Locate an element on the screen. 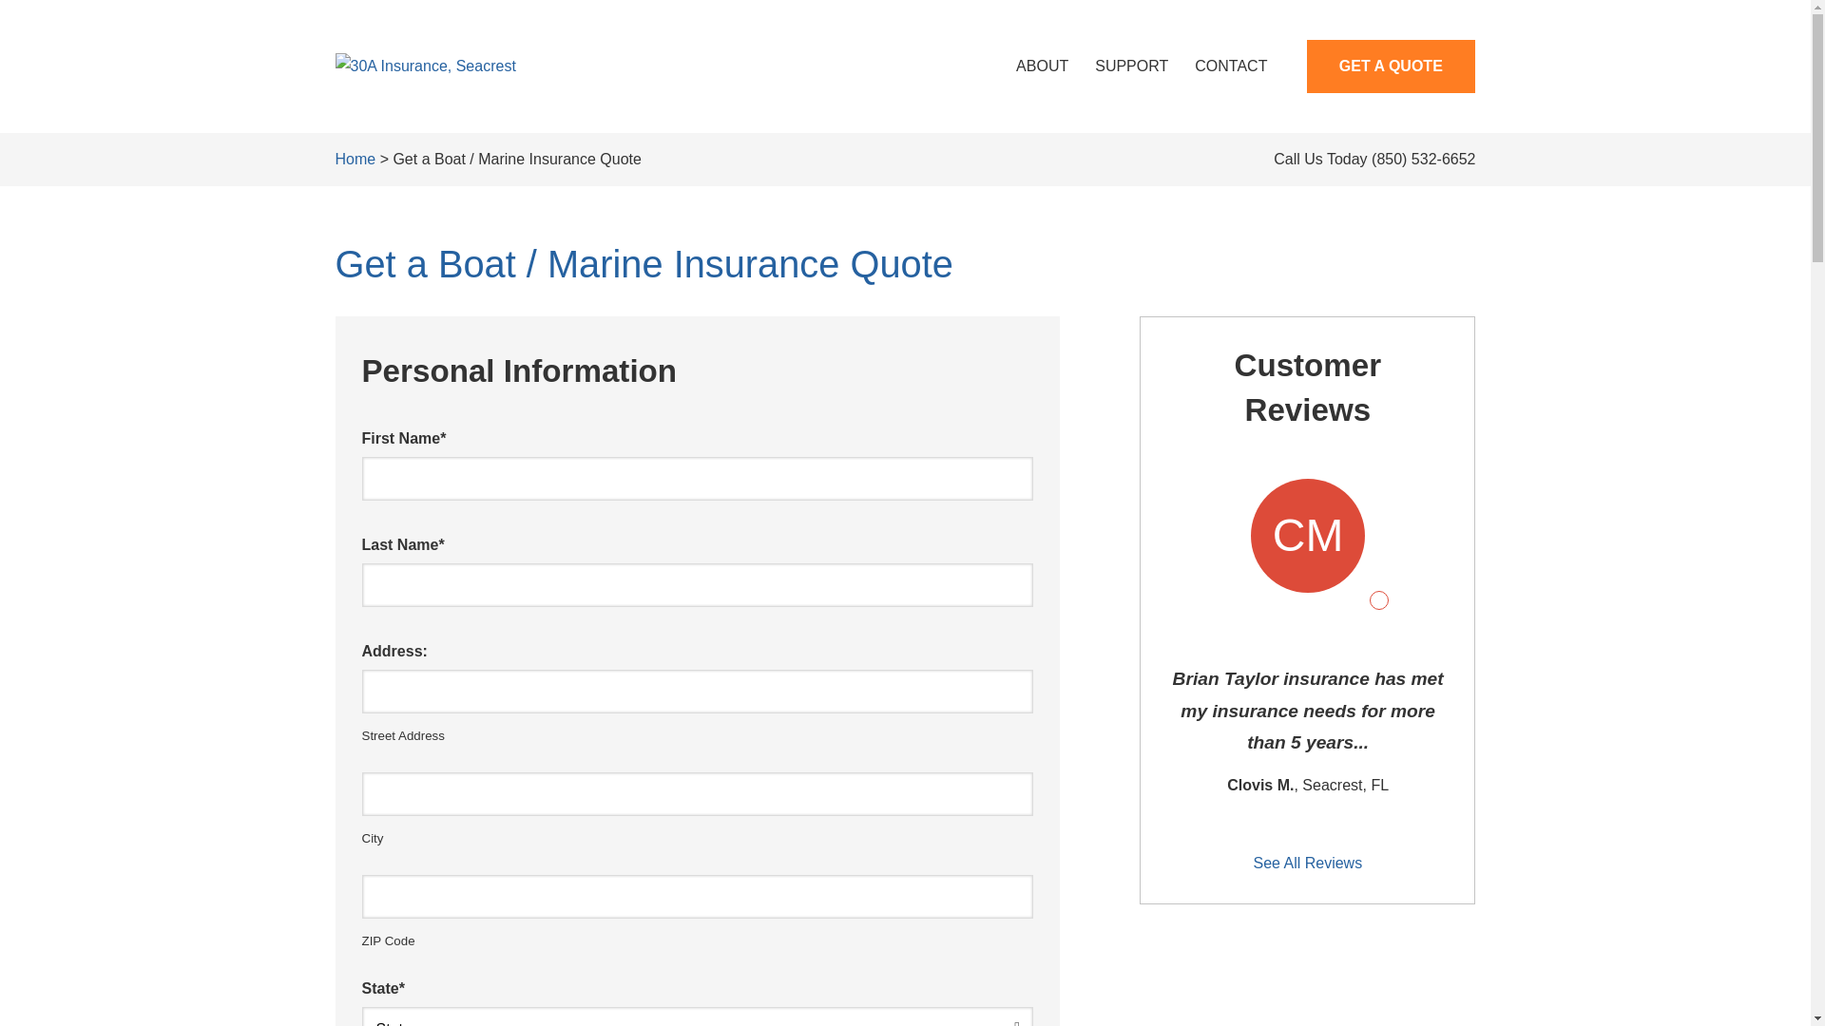 The height and width of the screenshot is (1026, 1825). CONTACT is located at coordinates (1231, 66).